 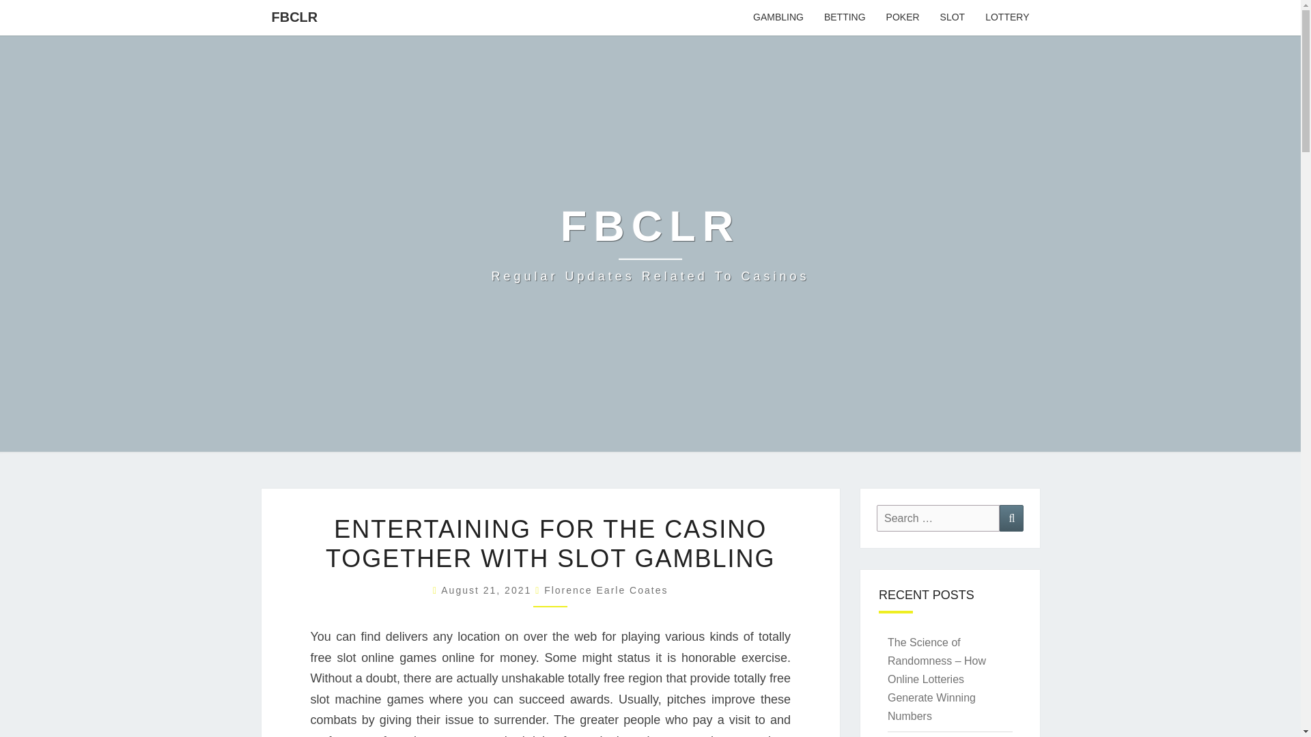 What do you see at coordinates (651, 243) in the screenshot?
I see `Fbclr` at bounding box center [651, 243].